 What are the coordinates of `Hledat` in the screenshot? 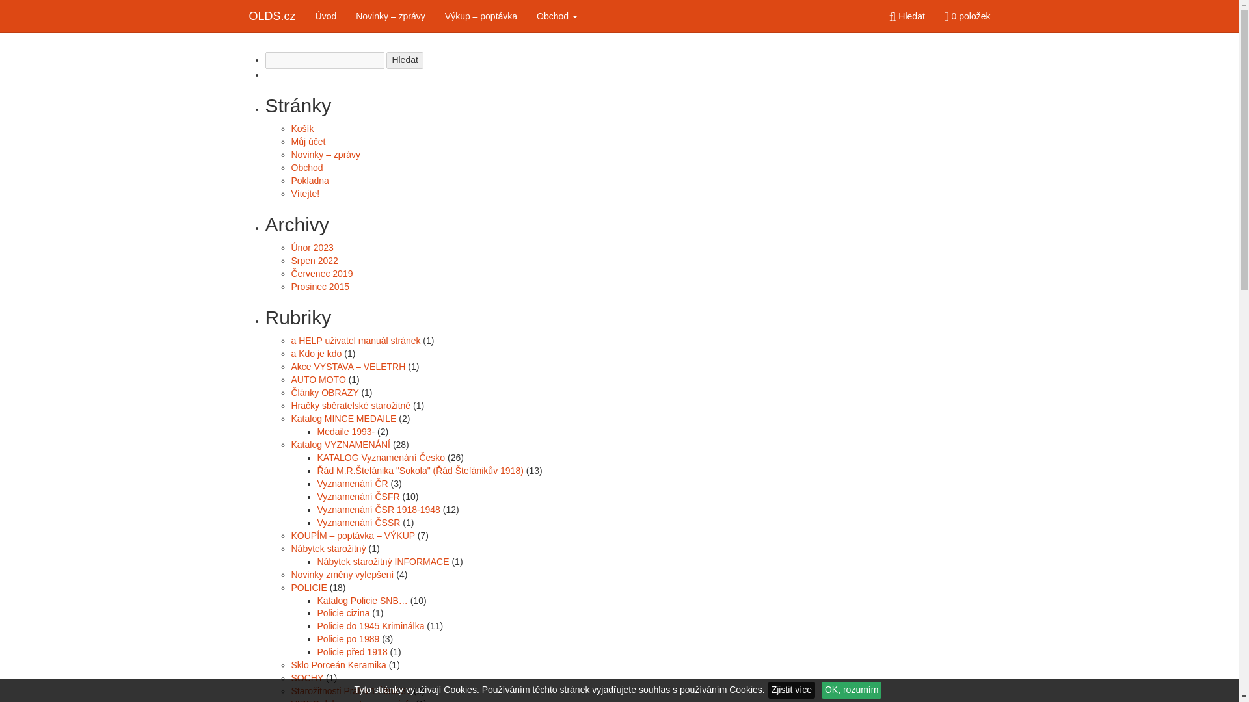 It's located at (907, 16).